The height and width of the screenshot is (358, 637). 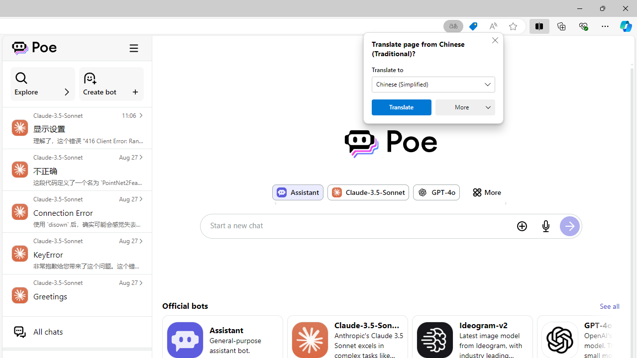 What do you see at coordinates (135, 91) in the screenshot?
I see `Class: ManageBotsCardSection_labelIcon__EjW_j` at bounding box center [135, 91].